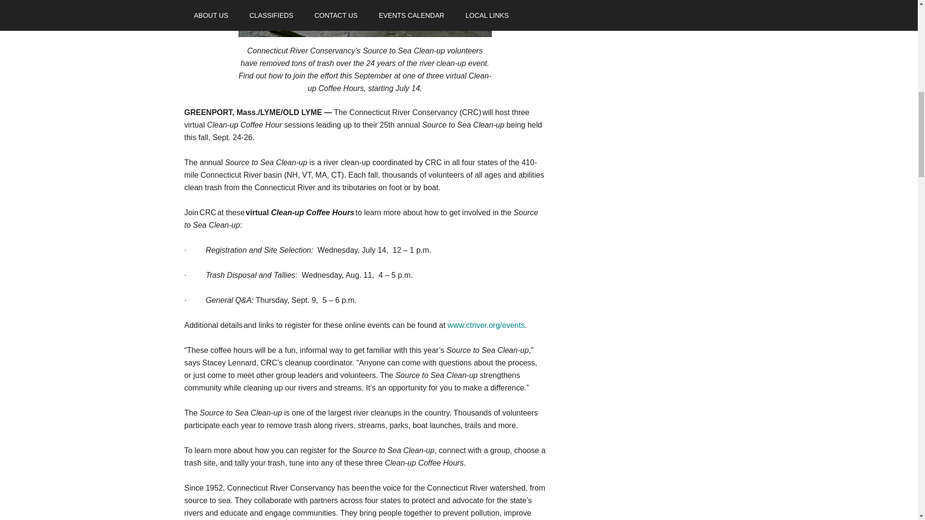  Describe the element at coordinates (632, 31) in the screenshot. I see `3rd party ad content` at that location.